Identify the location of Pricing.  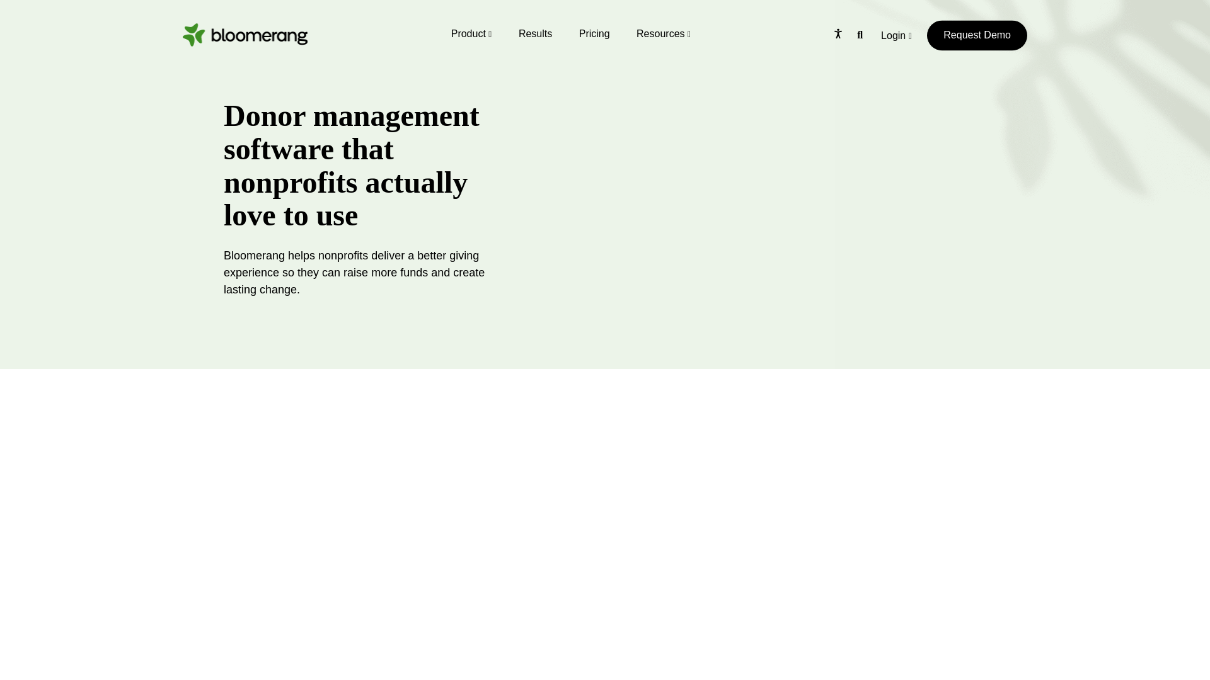
(594, 33).